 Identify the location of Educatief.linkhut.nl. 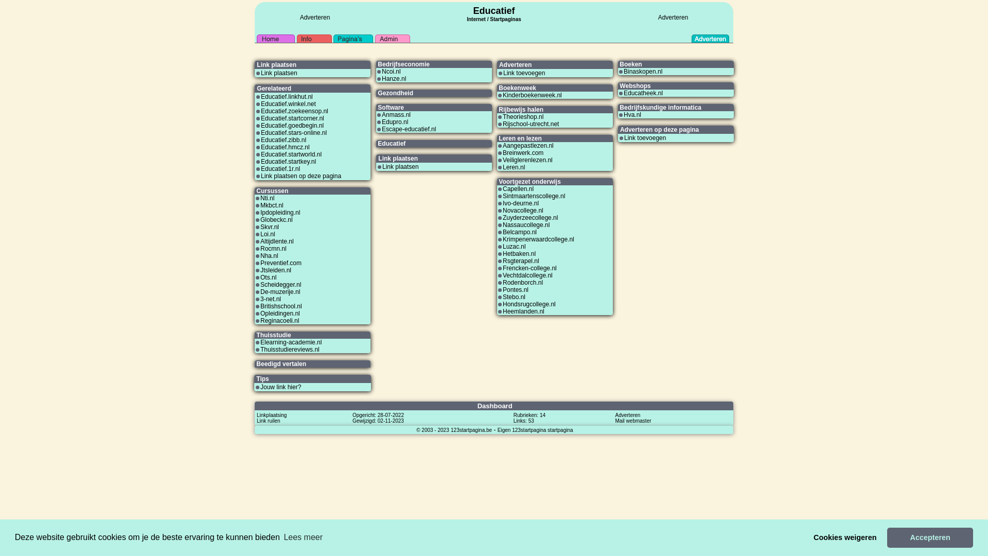
(287, 97).